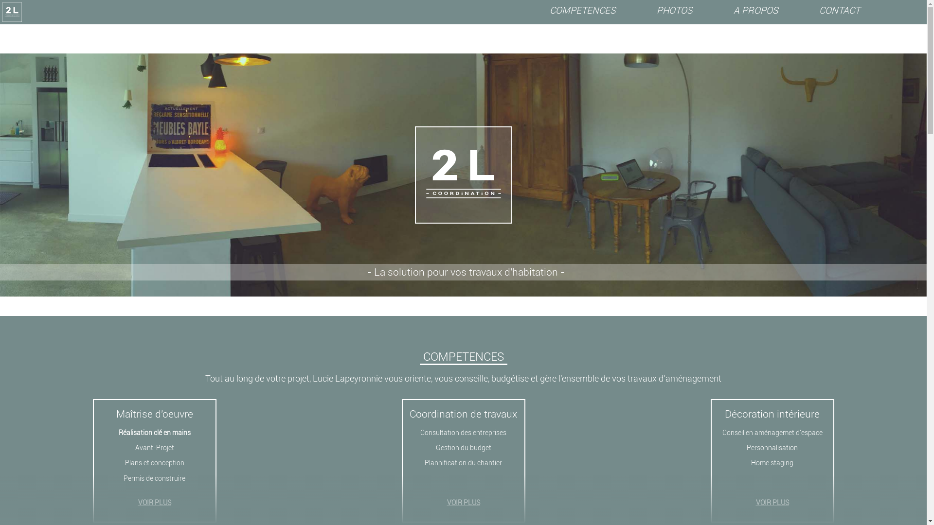 The height and width of the screenshot is (525, 934). Describe the element at coordinates (583, 11) in the screenshot. I see `COMPETENCES` at that location.